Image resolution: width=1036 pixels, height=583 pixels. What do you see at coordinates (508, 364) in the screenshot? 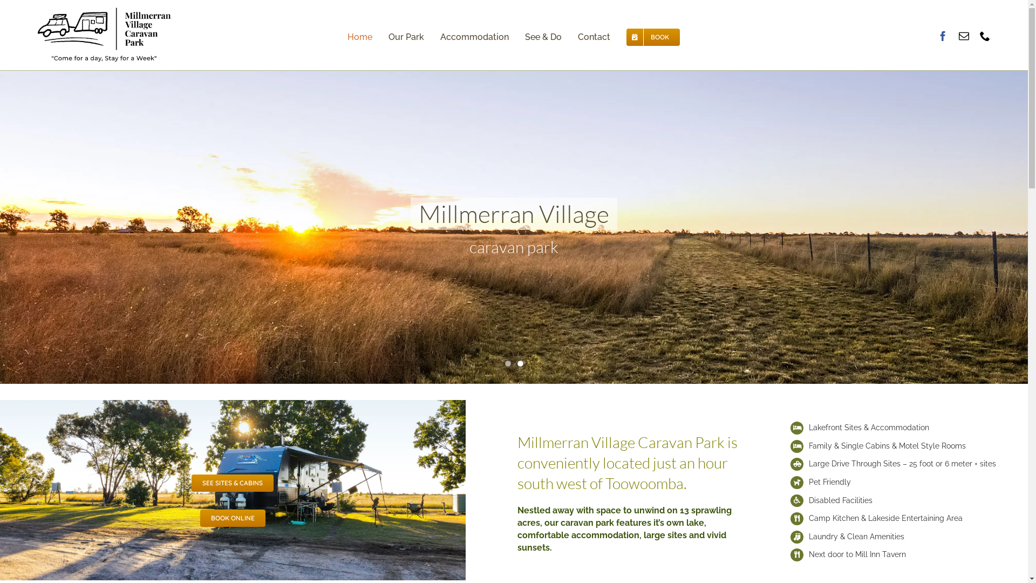
I see `1` at bounding box center [508, 364].